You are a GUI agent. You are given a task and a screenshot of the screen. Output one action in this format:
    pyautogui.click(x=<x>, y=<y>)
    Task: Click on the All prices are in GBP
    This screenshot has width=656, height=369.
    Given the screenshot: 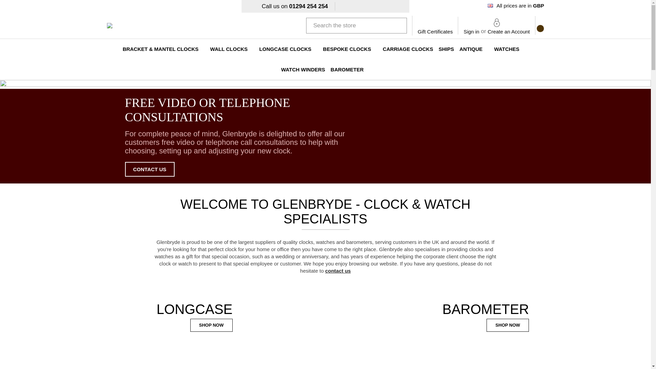 What is the action you would take?
    pyautogui.click(x=516, y=6)
    